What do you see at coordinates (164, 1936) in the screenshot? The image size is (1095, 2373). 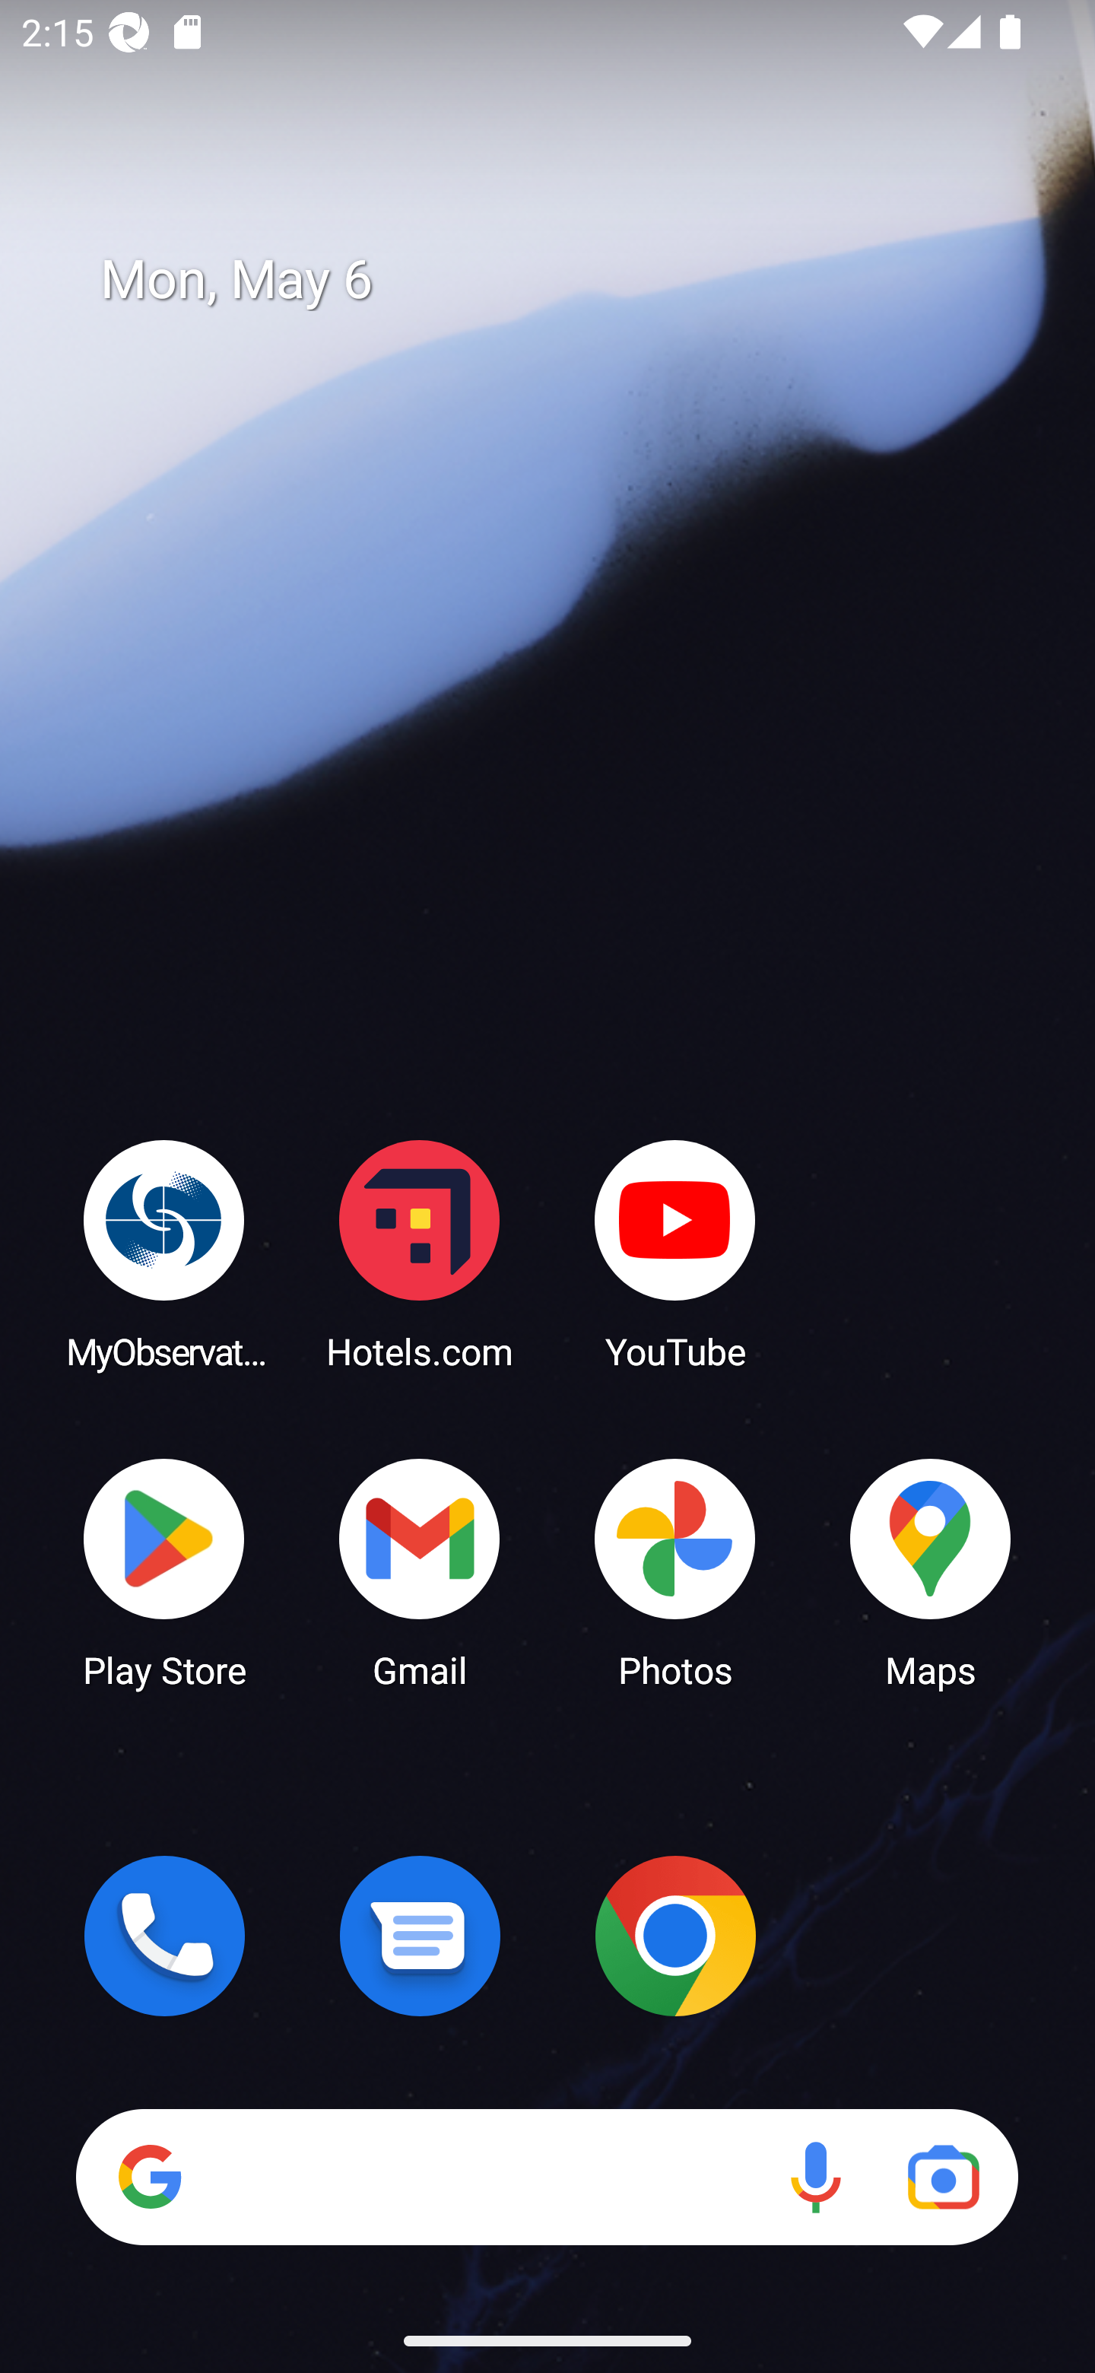 I see `Phone` at bounding box center [164, 1936].